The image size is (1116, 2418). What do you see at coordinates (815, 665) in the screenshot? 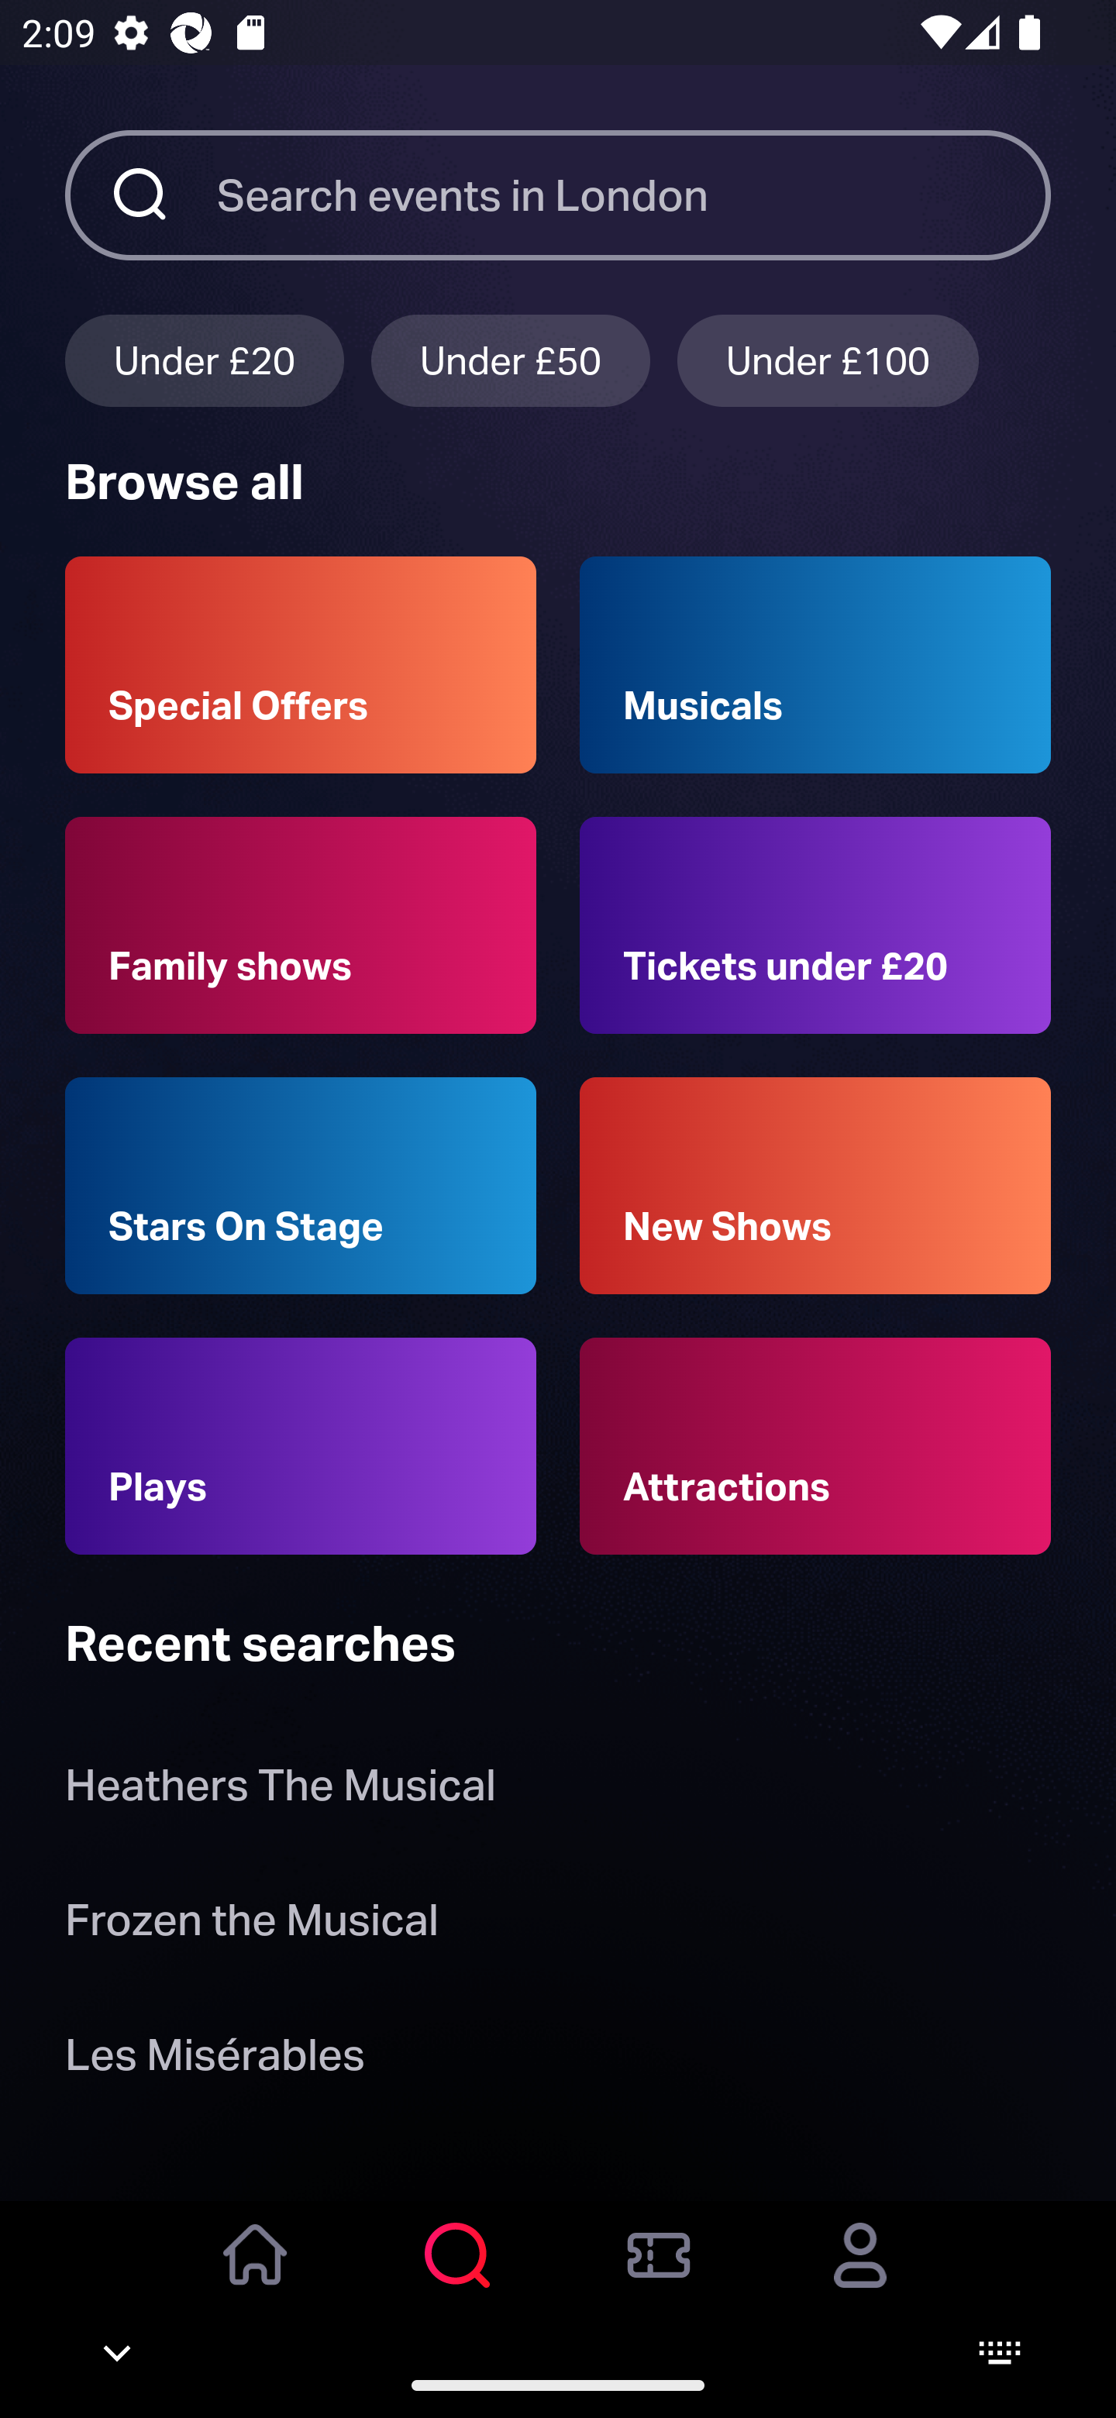
I see `Musicals` at bounding box center [815, 665].